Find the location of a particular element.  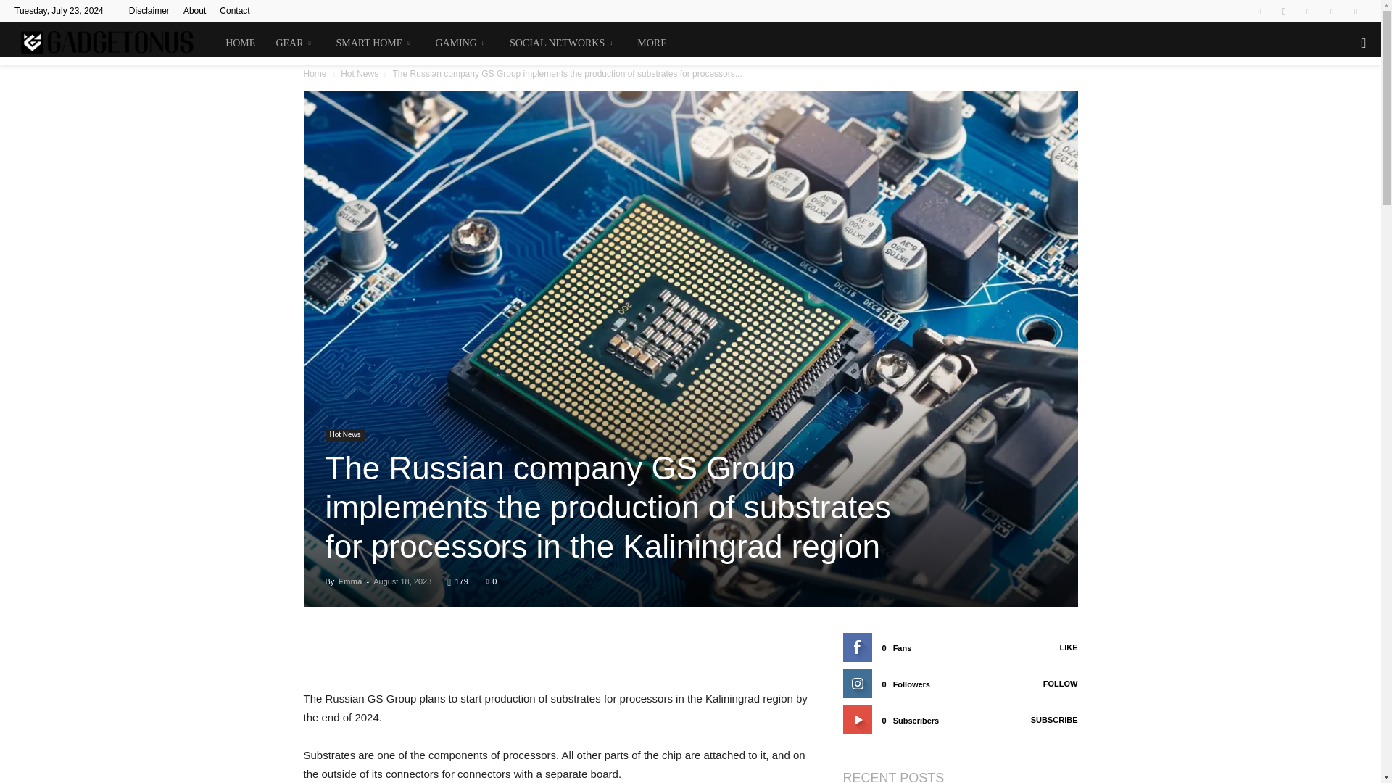

Gadgetonus is located at coordinates (115, 43).